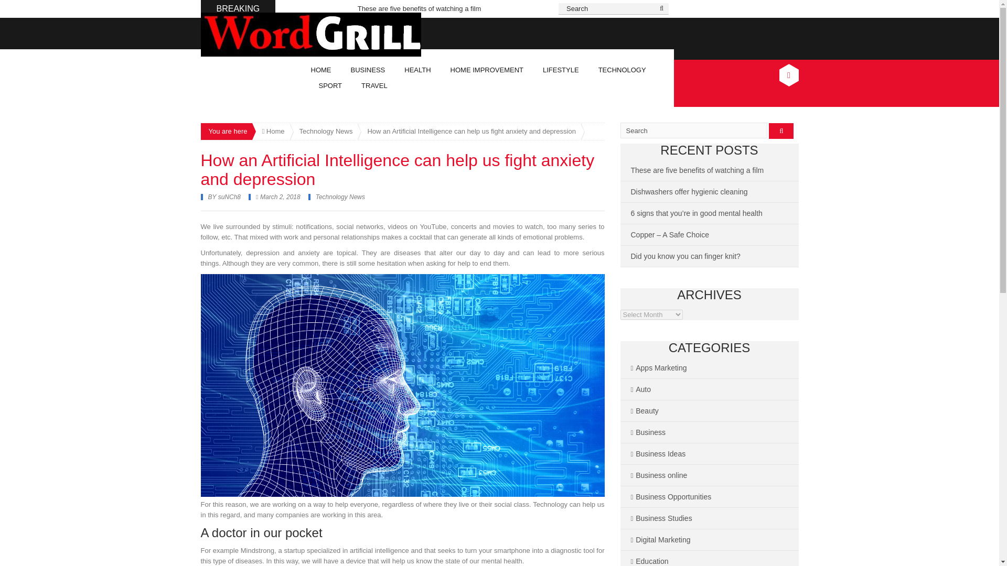 The height and width of the screenshot is (566, 1007). What do you see at coordinates (693, 130) in the screenshot?
I see `Search` at bounding box center [693, 130].